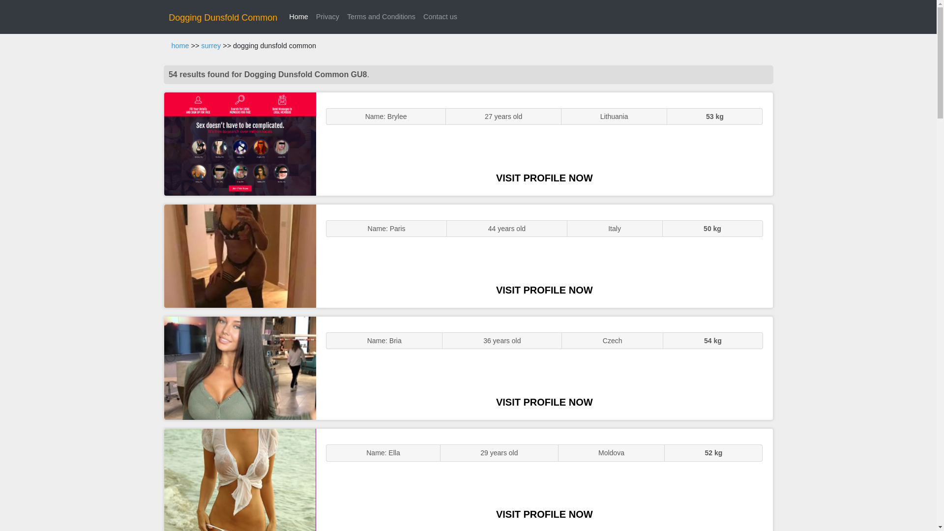 This screenshot has width=944, height=531. Describe the element at coordinates (381, 17) in the screenshot. I see `Terms and Conditions` at that location.